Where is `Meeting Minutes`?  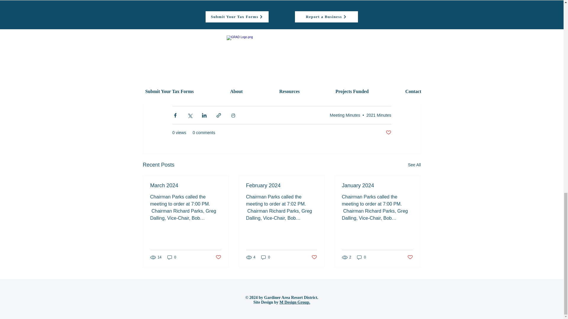 Meeting Minutes is located at coordinates (345, 115).